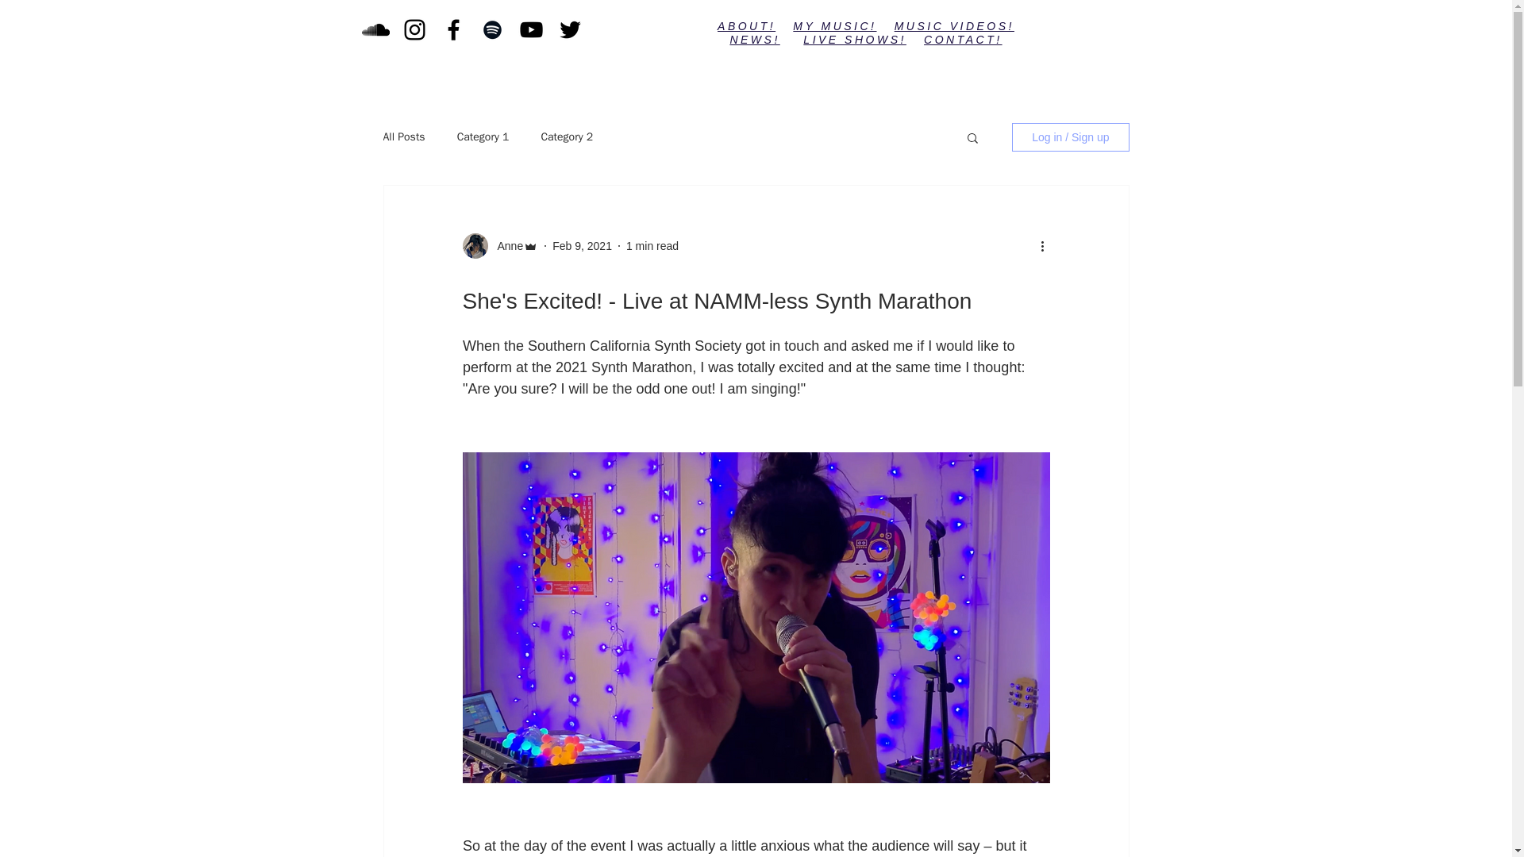 The height and width of the screenshot is (857, 1524). I want to click on NEWS!, so click(754, 40).